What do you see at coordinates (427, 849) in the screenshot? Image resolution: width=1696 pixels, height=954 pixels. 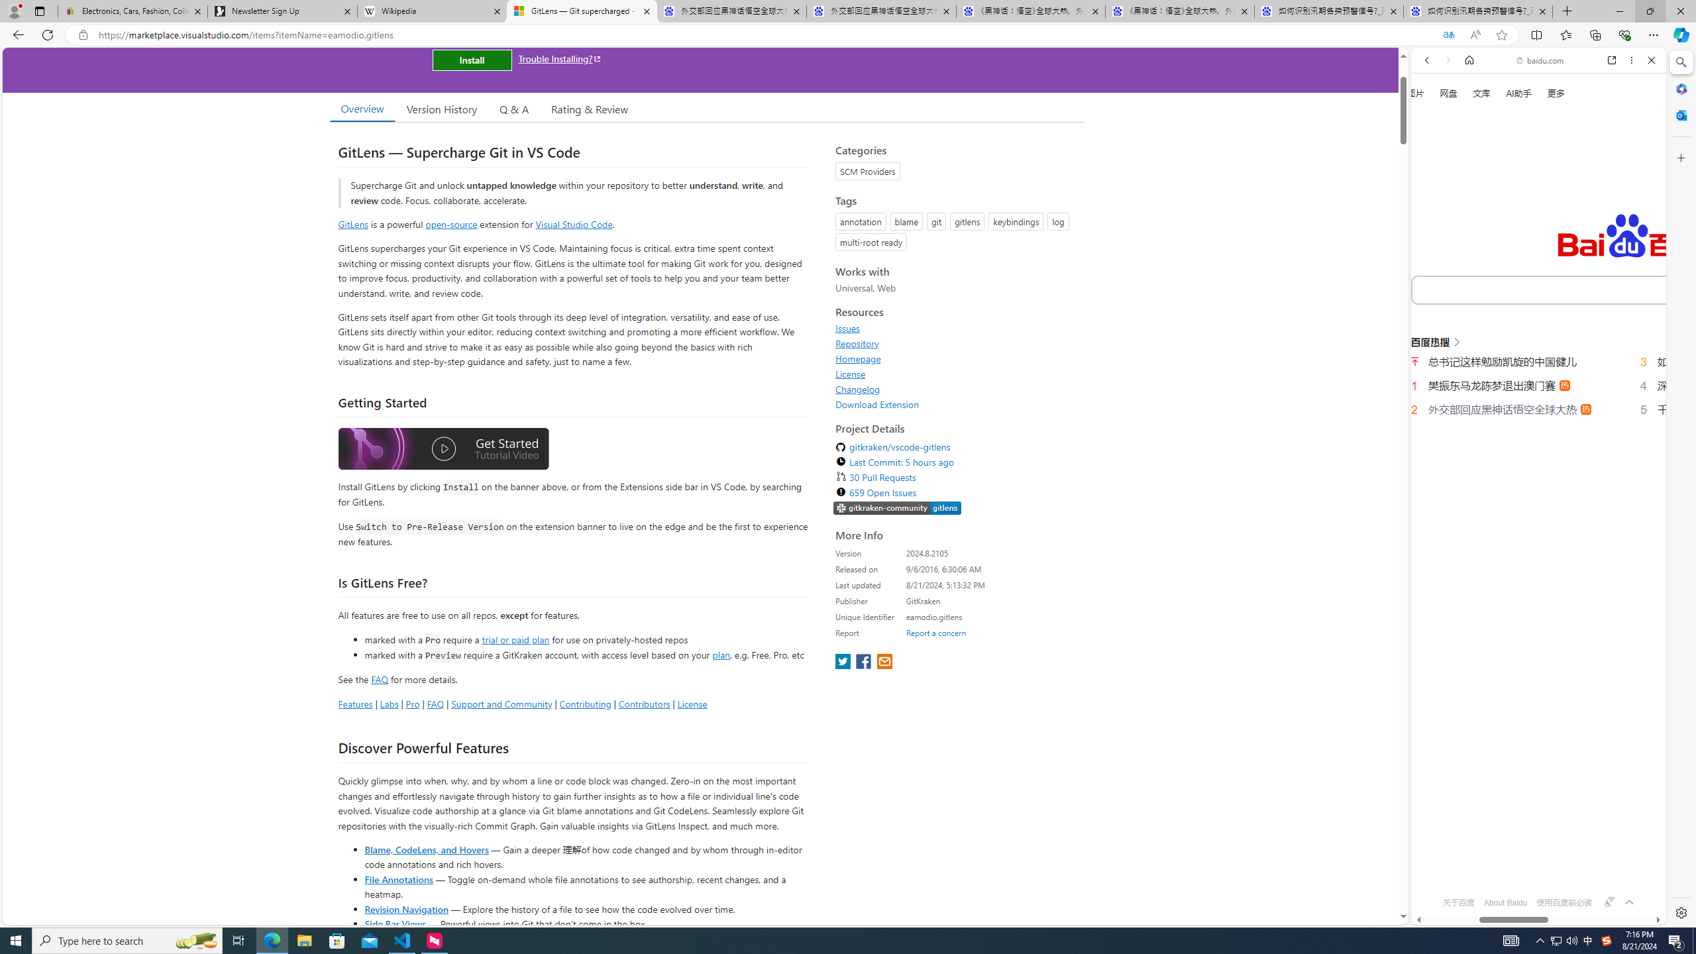 I see `Blame, CodeLens, and Hovers` at bounding box center [427, 849].